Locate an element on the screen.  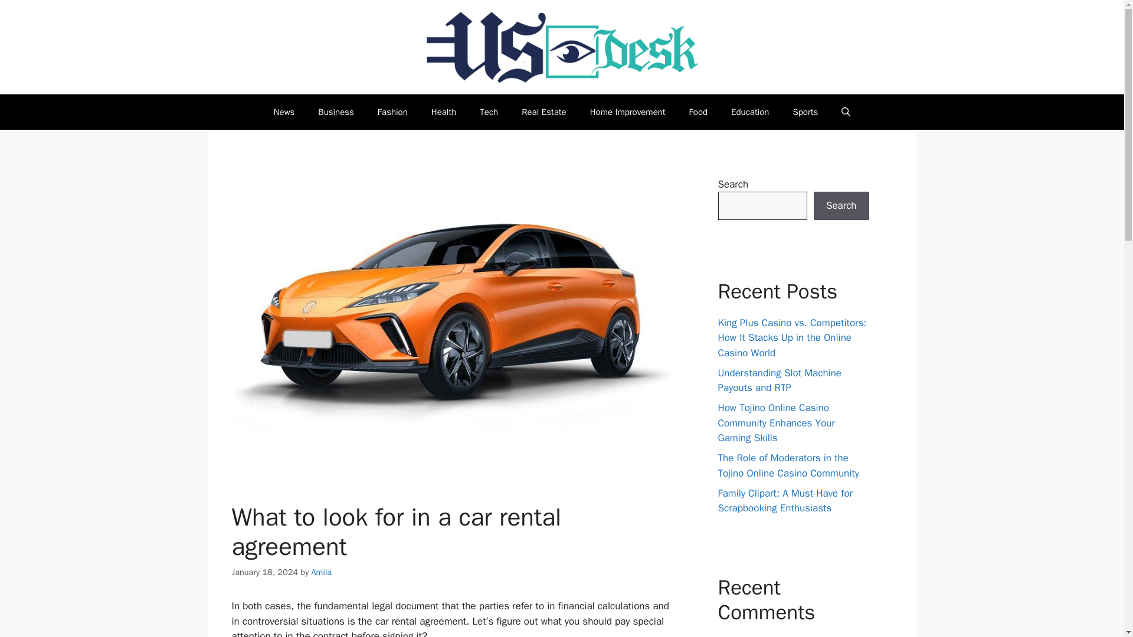
Understanding Slot Machine Payouts and RTP is located at coordinates (779, 380).